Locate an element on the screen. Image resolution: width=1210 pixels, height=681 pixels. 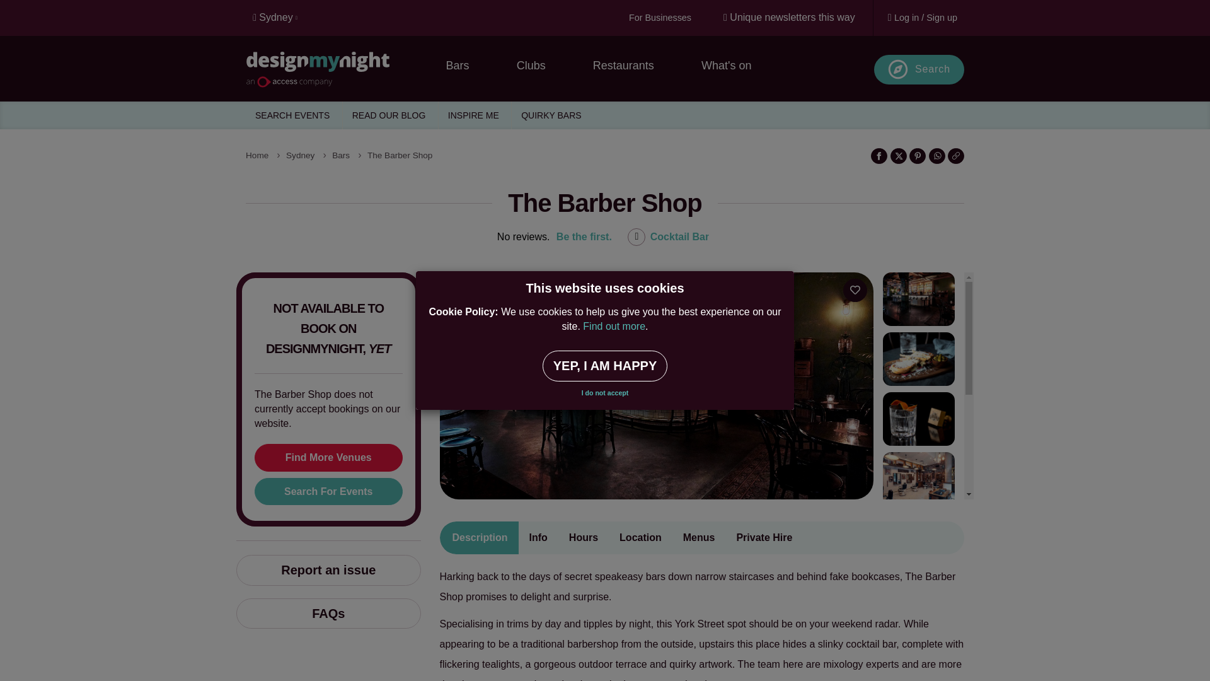
Unique newsletters this way is located at coordinates (789, 18).